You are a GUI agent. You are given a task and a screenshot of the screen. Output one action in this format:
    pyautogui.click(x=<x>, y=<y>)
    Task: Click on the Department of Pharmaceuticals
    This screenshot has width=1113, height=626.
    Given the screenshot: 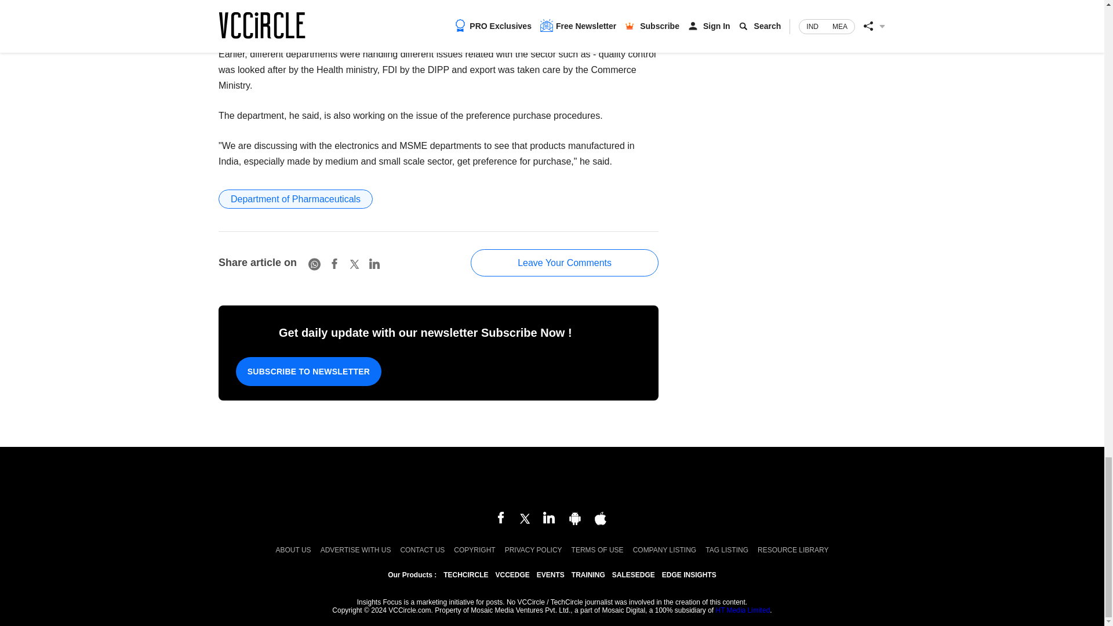 What is the action you would take?
    pyautogui.click(x=296, y=199)
    